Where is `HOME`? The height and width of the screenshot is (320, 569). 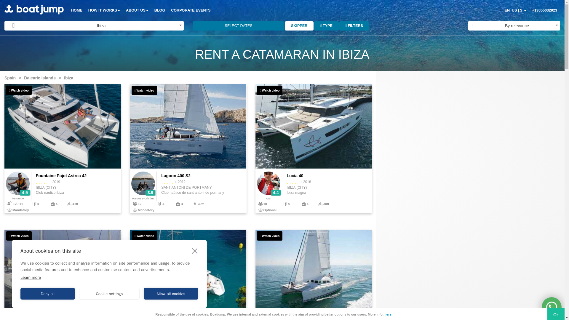 HOME is located at coordinates (77, 11).